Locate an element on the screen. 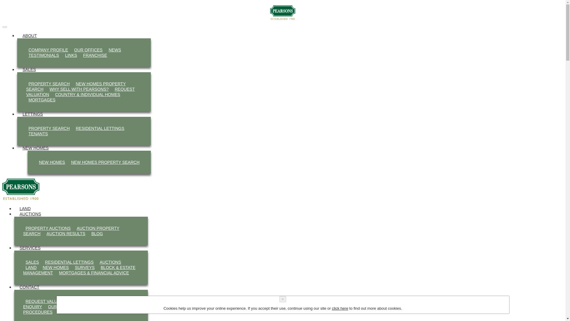 The width and height of the screenshot is (570, 321). NEW HOMES is located at coordinates (56, 267).